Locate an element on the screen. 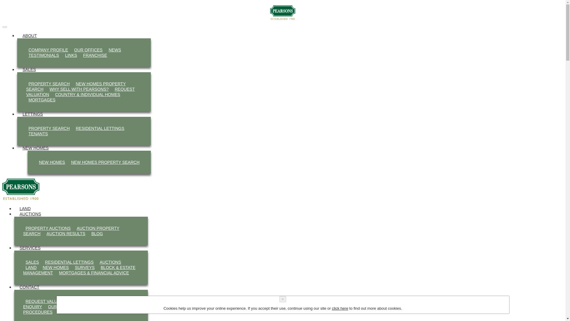 The width and height of the screenshot is (570, 321). NEW HOMES is located at coordinates (56, 267).